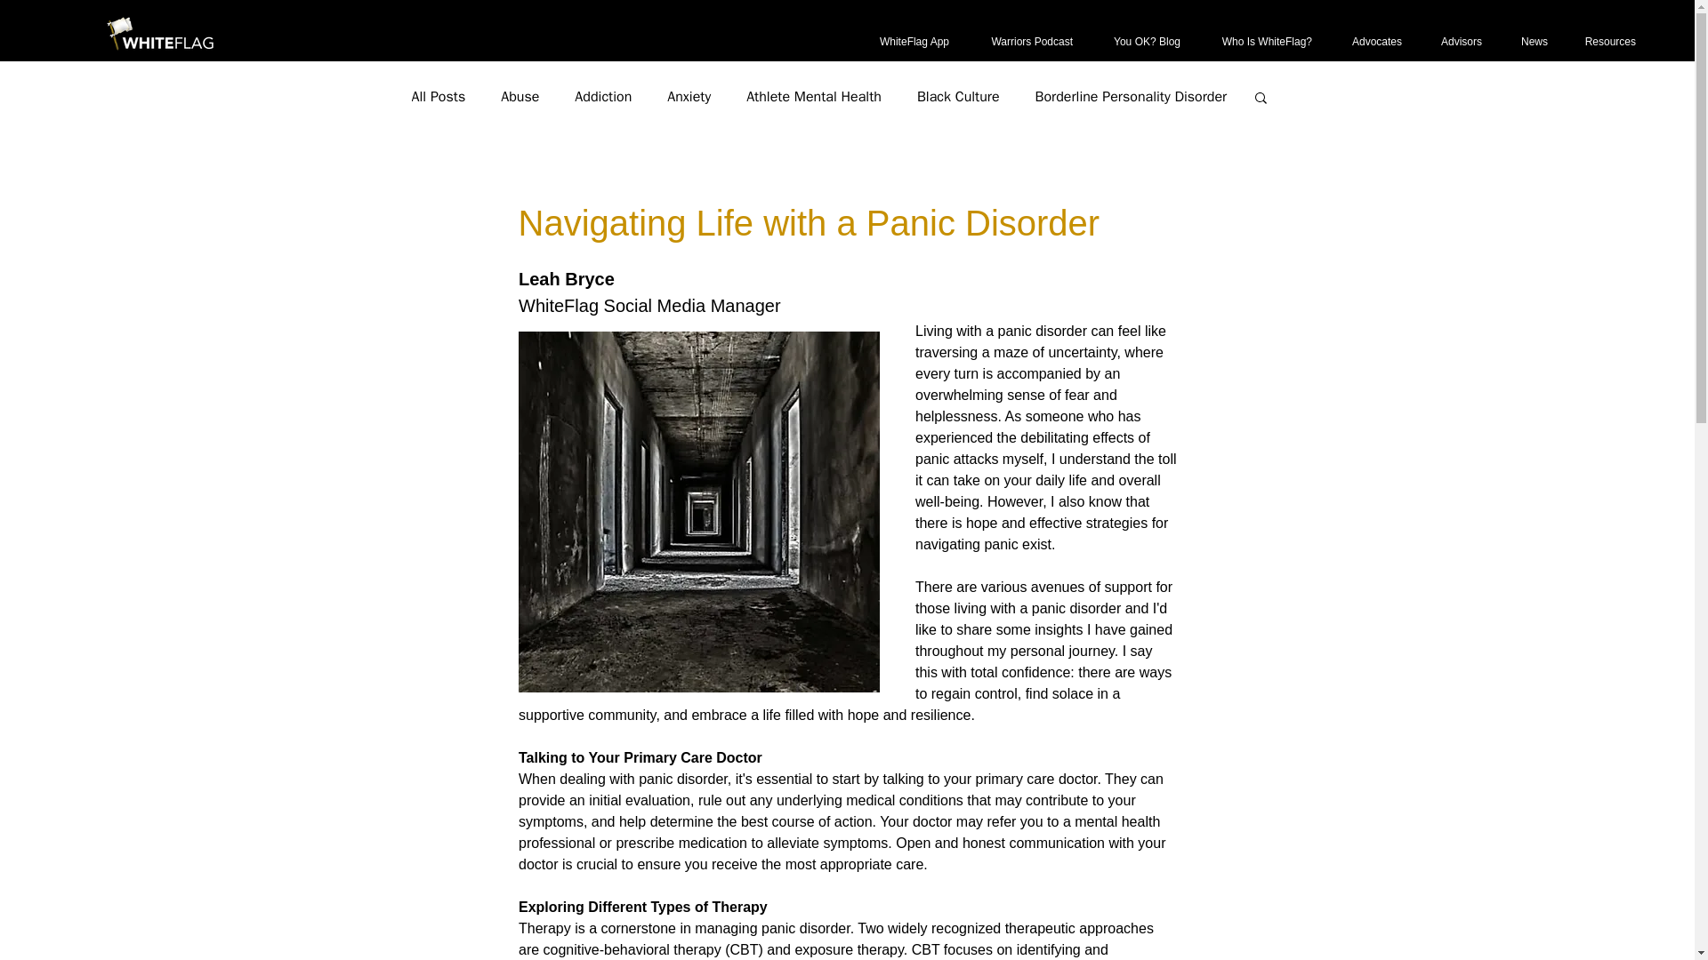  I want to click on Warriors Podcast, so click(1025, 42).